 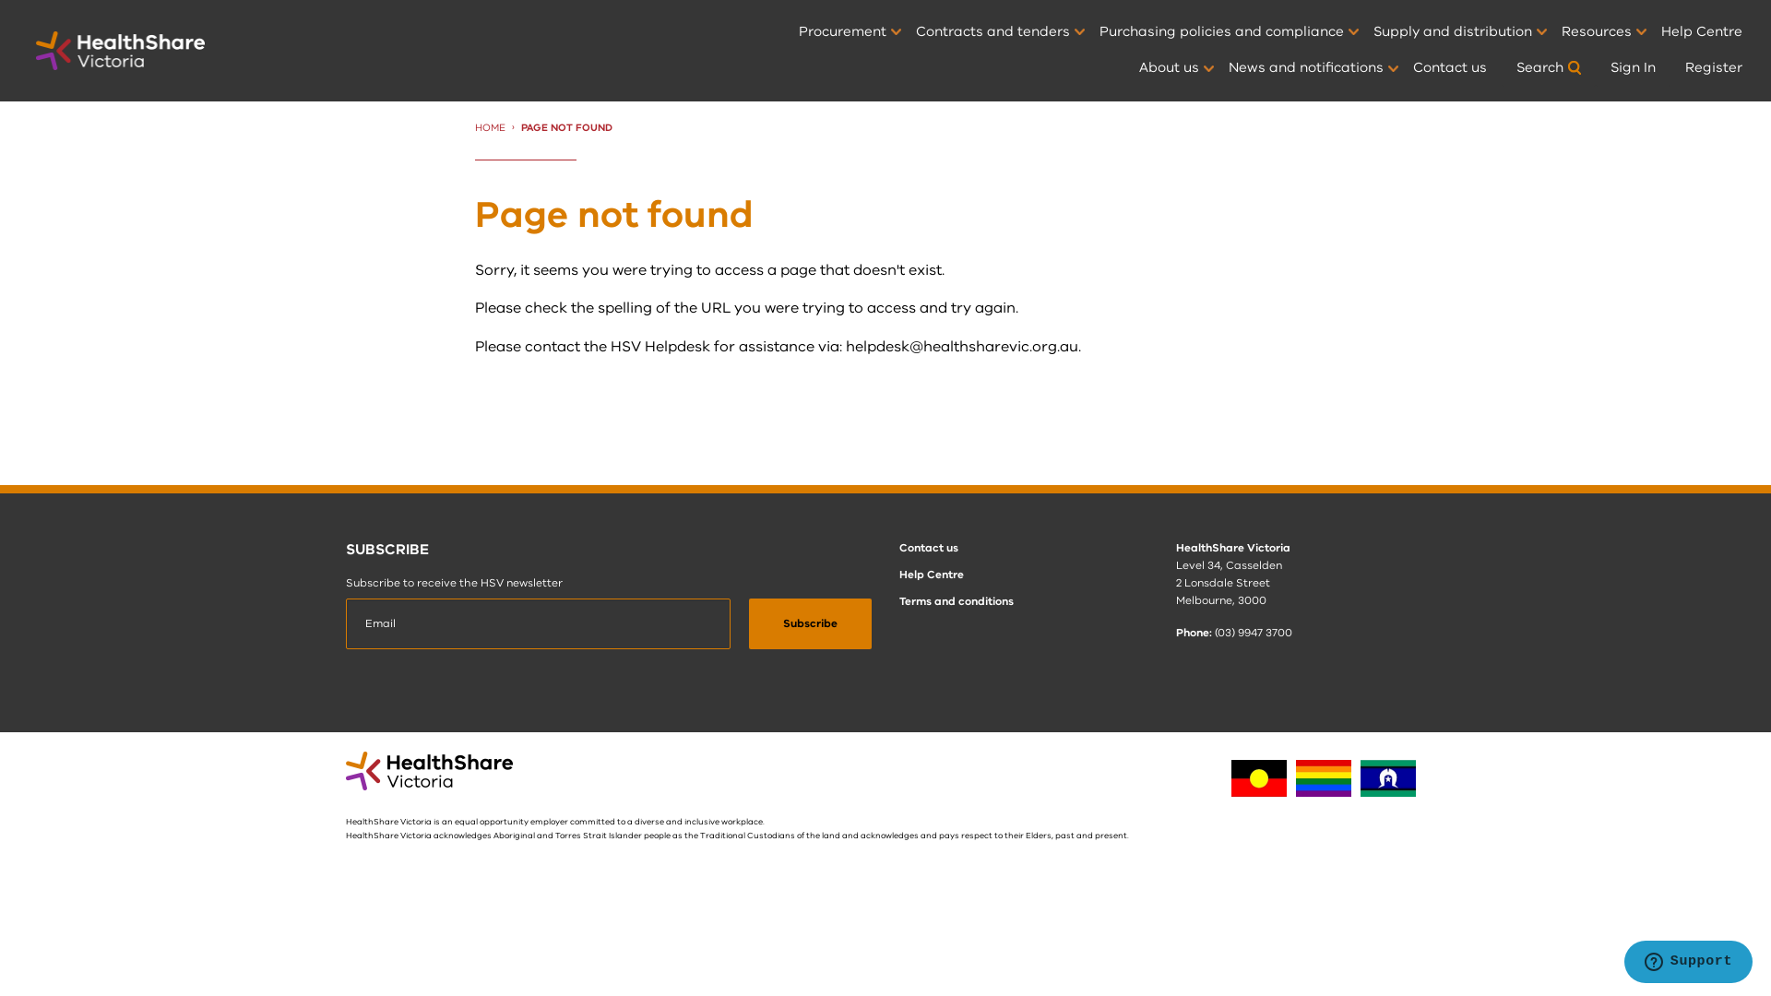 I want to click on About us, so click(x=1170, y=68).